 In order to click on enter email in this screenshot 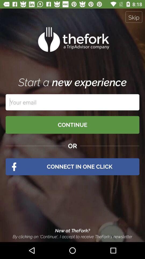, I will do `click(73, 102)`.